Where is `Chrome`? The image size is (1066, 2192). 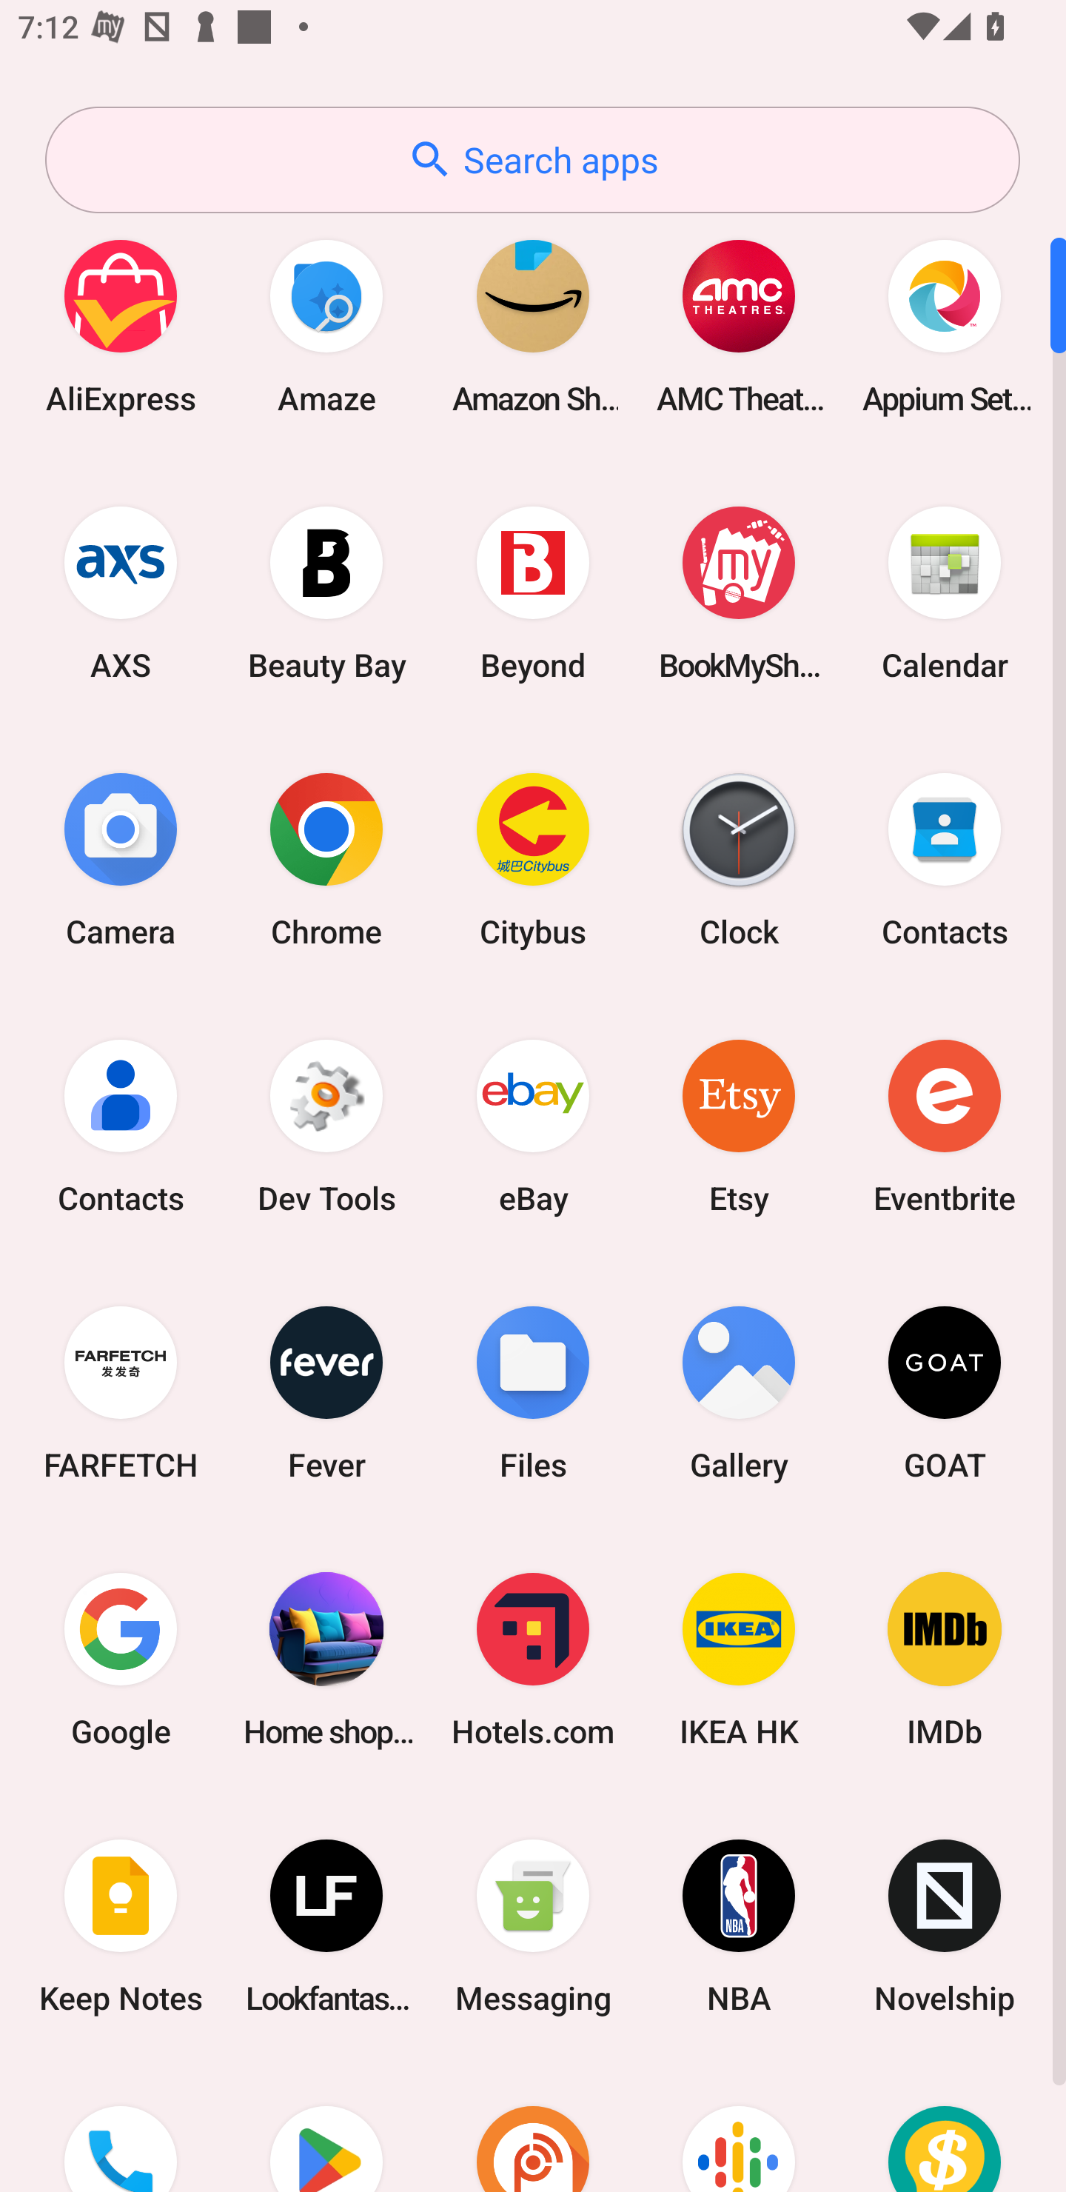 Chrome is located at coordinates (326, 859).